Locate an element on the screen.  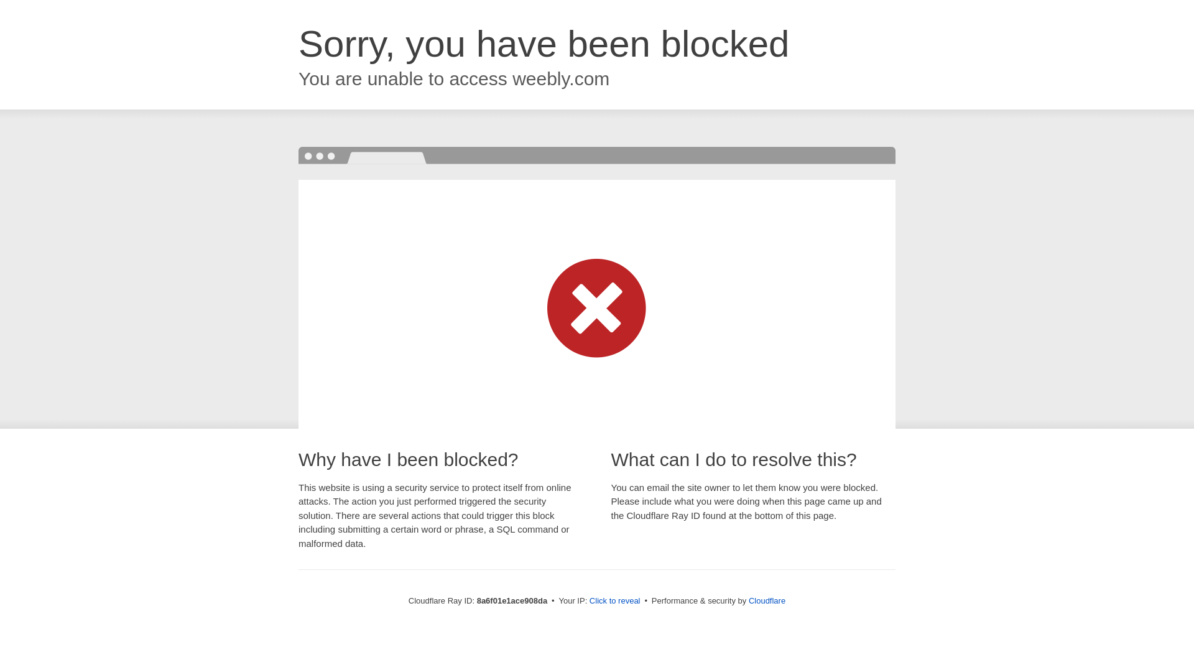
Click to reveal is located at coordinates (614, 601).